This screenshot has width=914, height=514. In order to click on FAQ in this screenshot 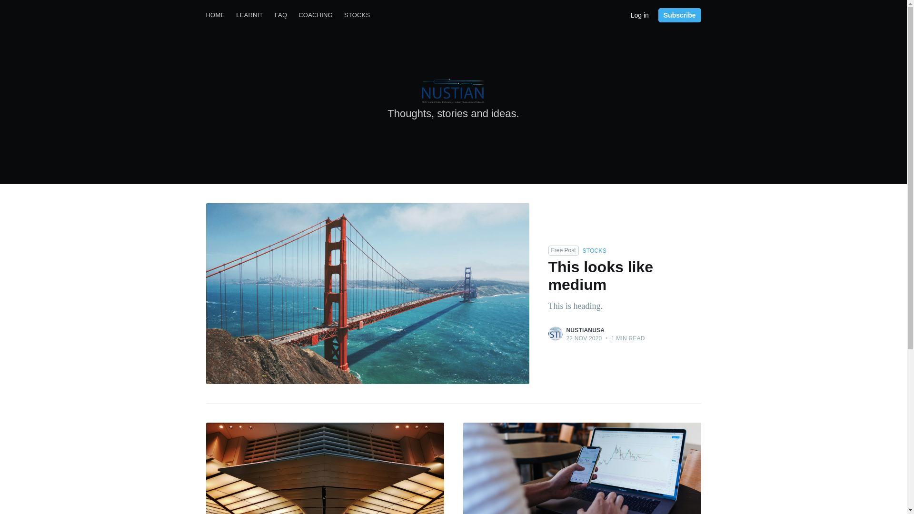, I will do `click(249, 15)`.